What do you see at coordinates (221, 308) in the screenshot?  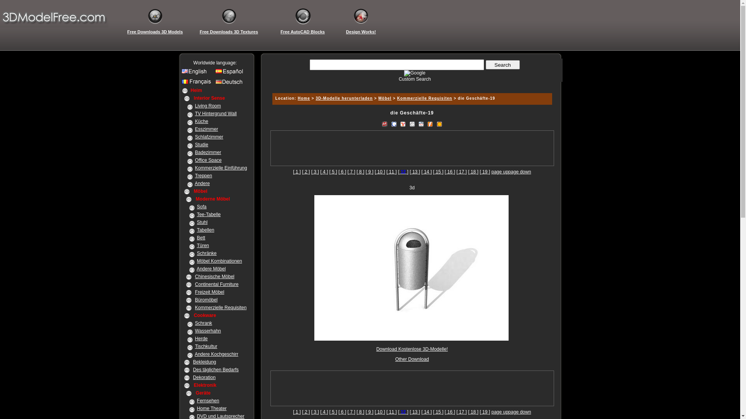 I see `Kommerzielle Requisiten` at bounding box center [221, 308].